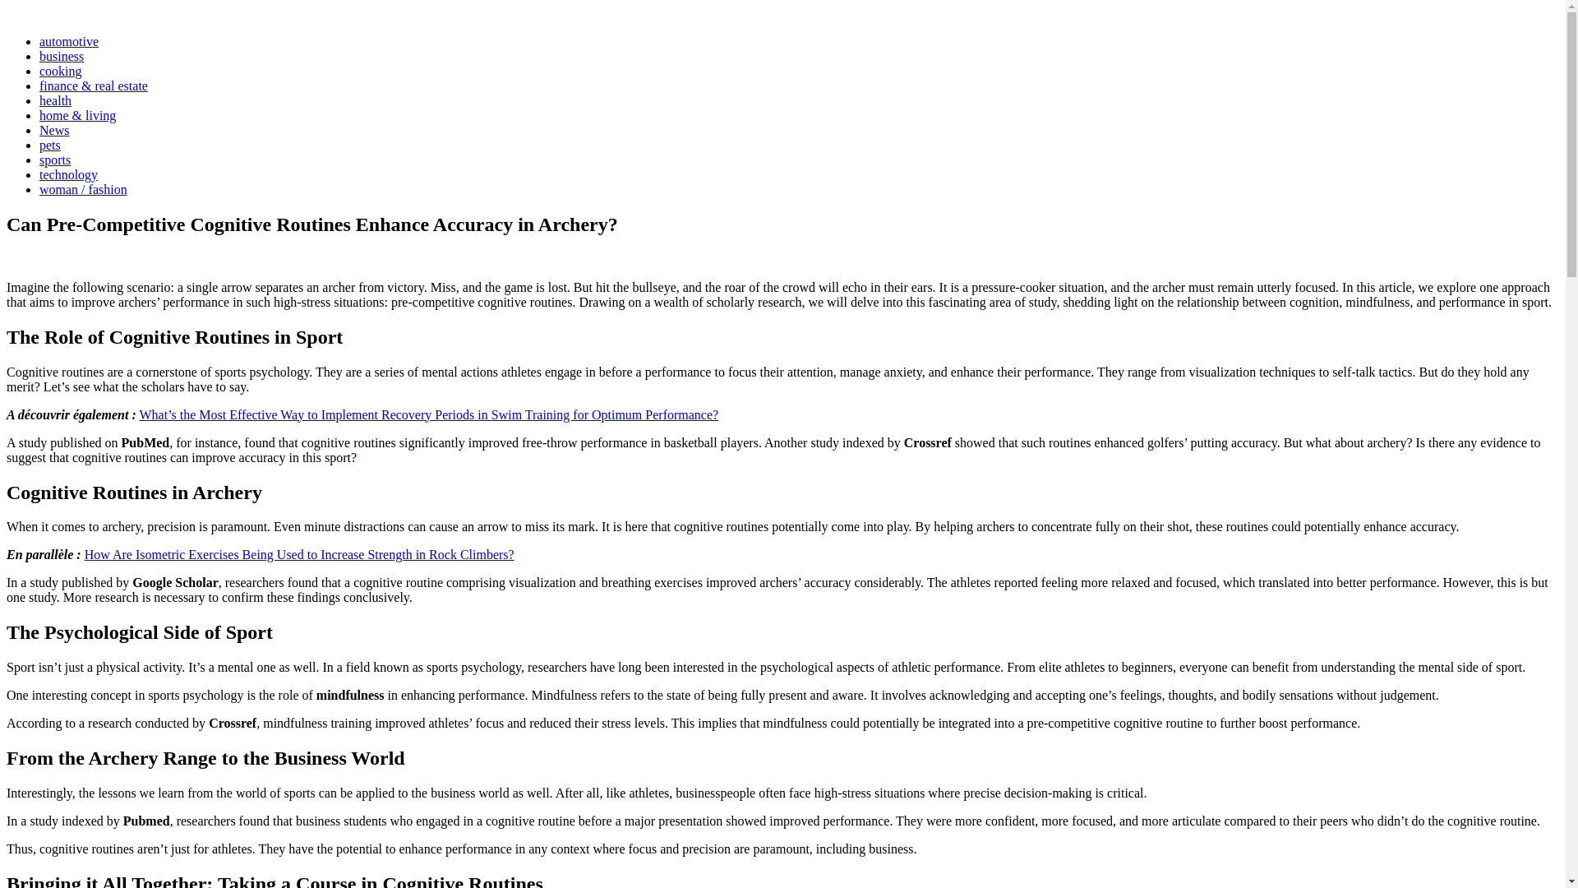 This screenshot has width=1578, height=888. I want to click on automotive, so click(69, 41).